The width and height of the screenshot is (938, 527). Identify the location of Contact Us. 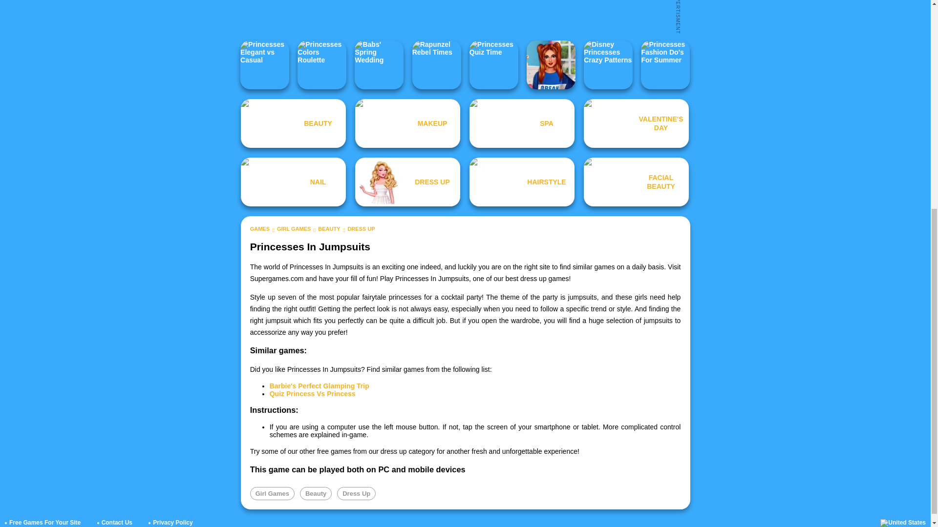
(116, 522).